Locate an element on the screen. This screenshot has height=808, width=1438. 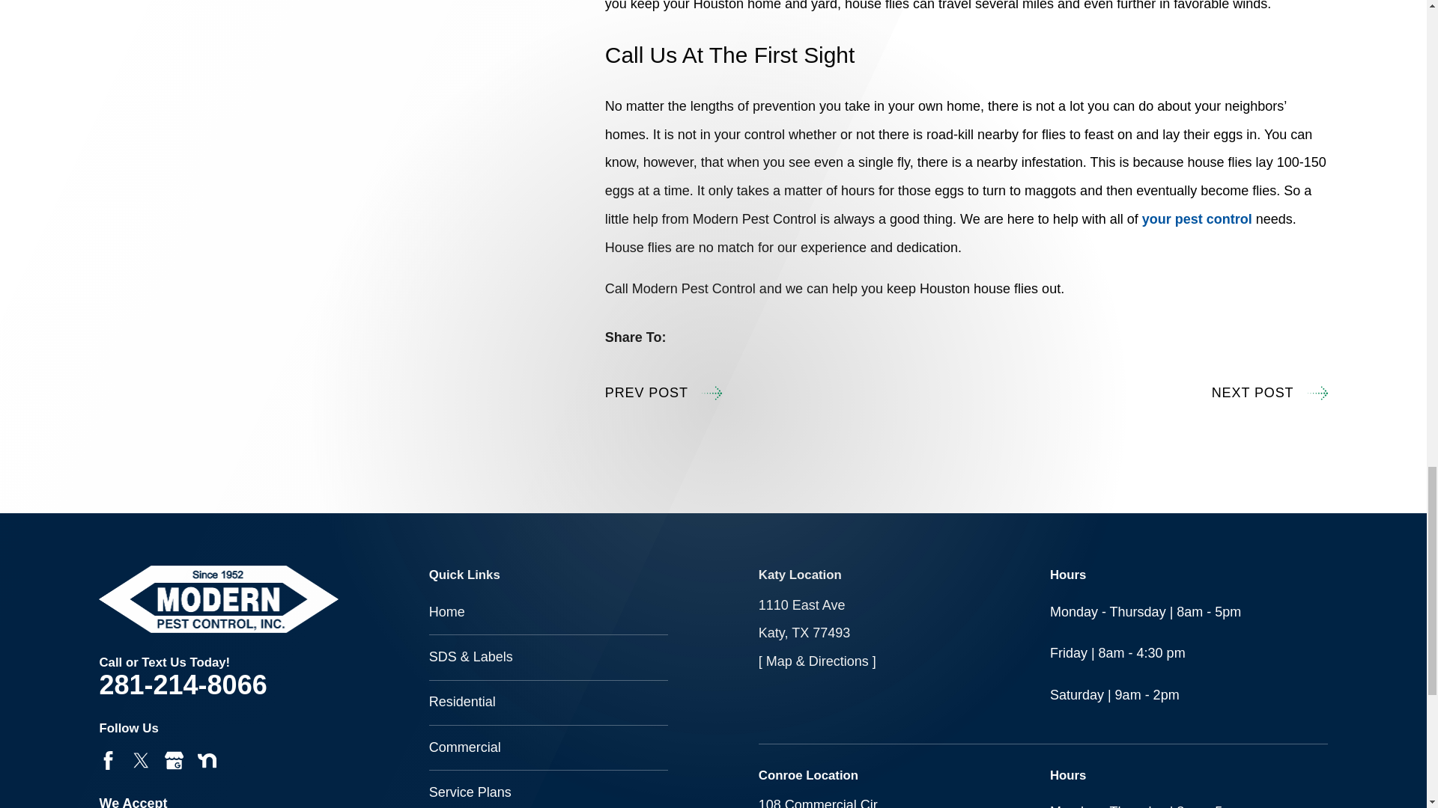
Nextdoor is located at coordinates (207, 760).